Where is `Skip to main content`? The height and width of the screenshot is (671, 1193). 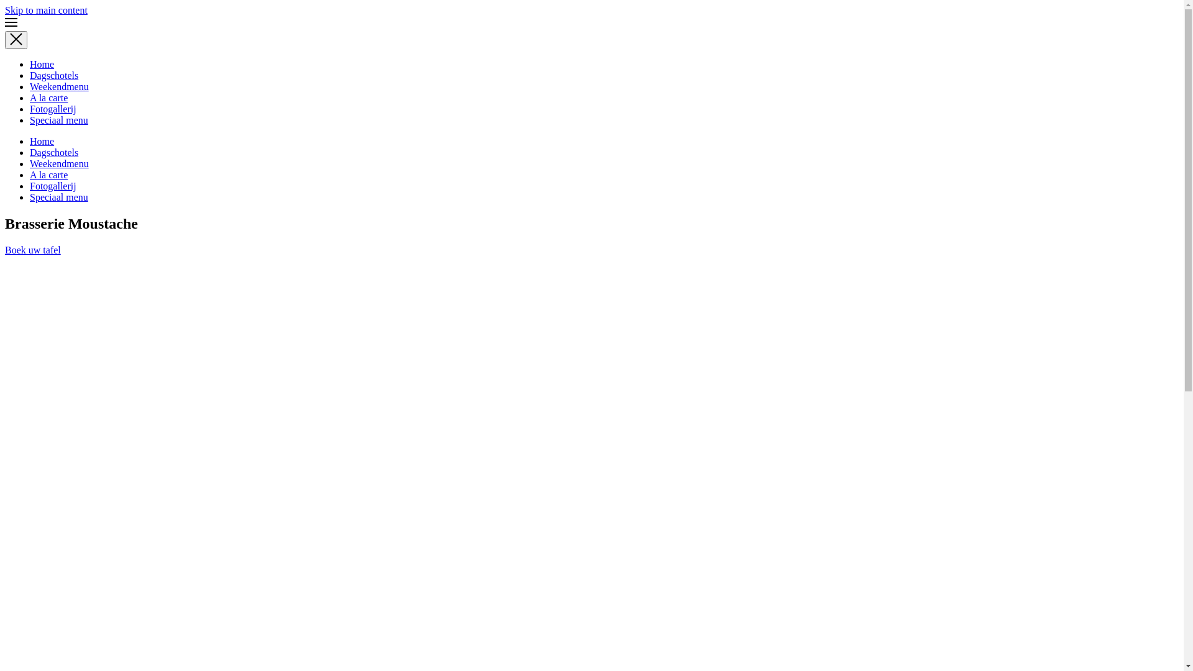 Skip to main content is located at coordinates (46, 10).